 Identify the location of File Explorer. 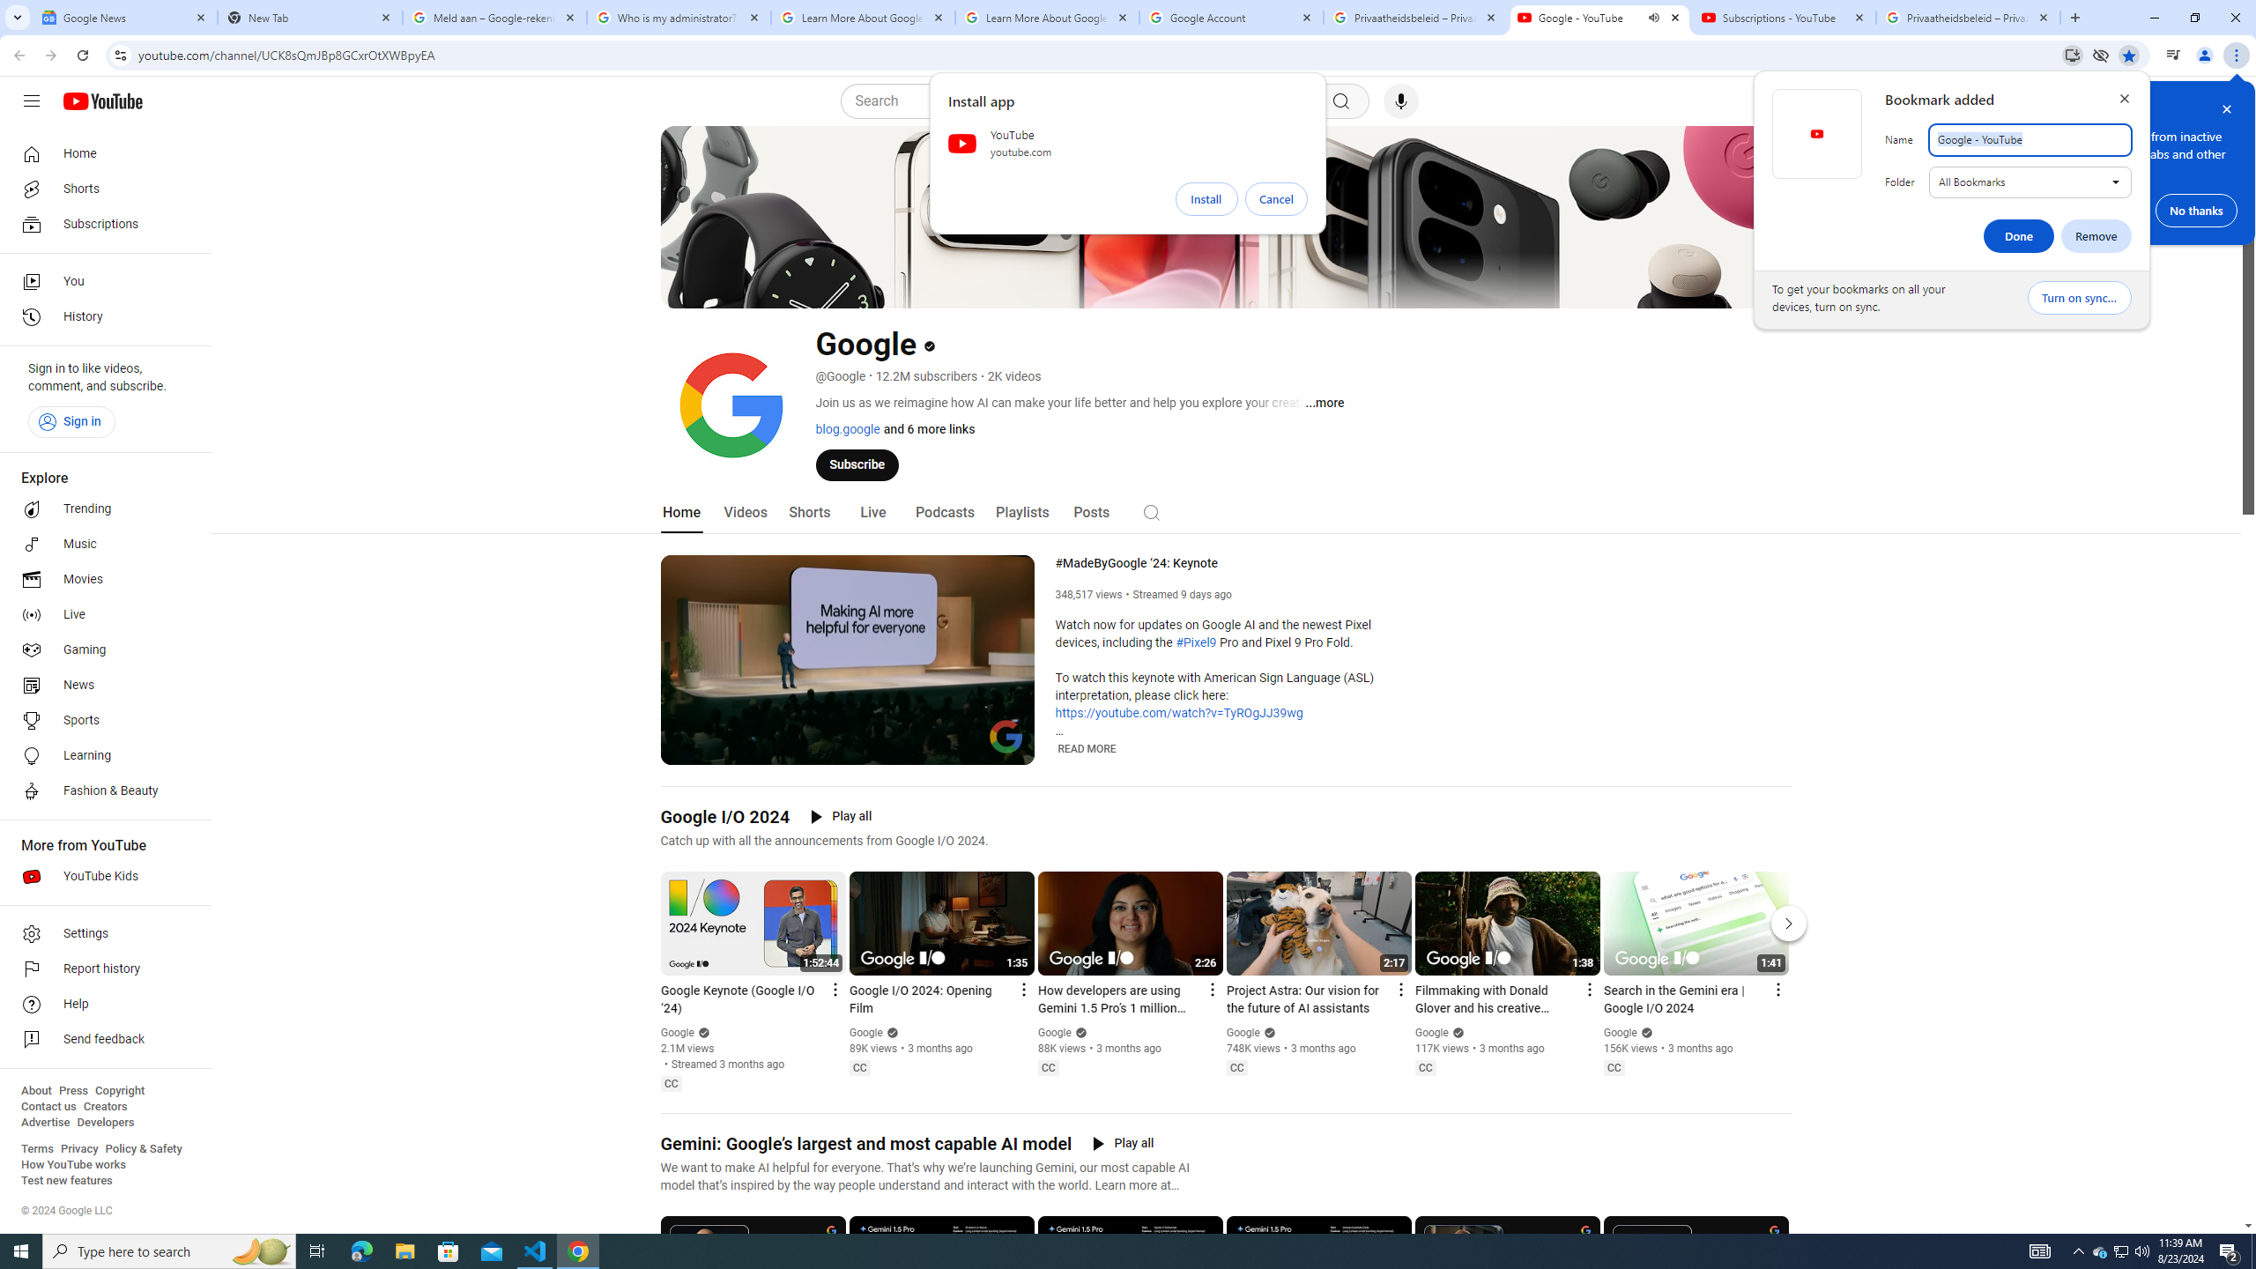
(404, 1251).